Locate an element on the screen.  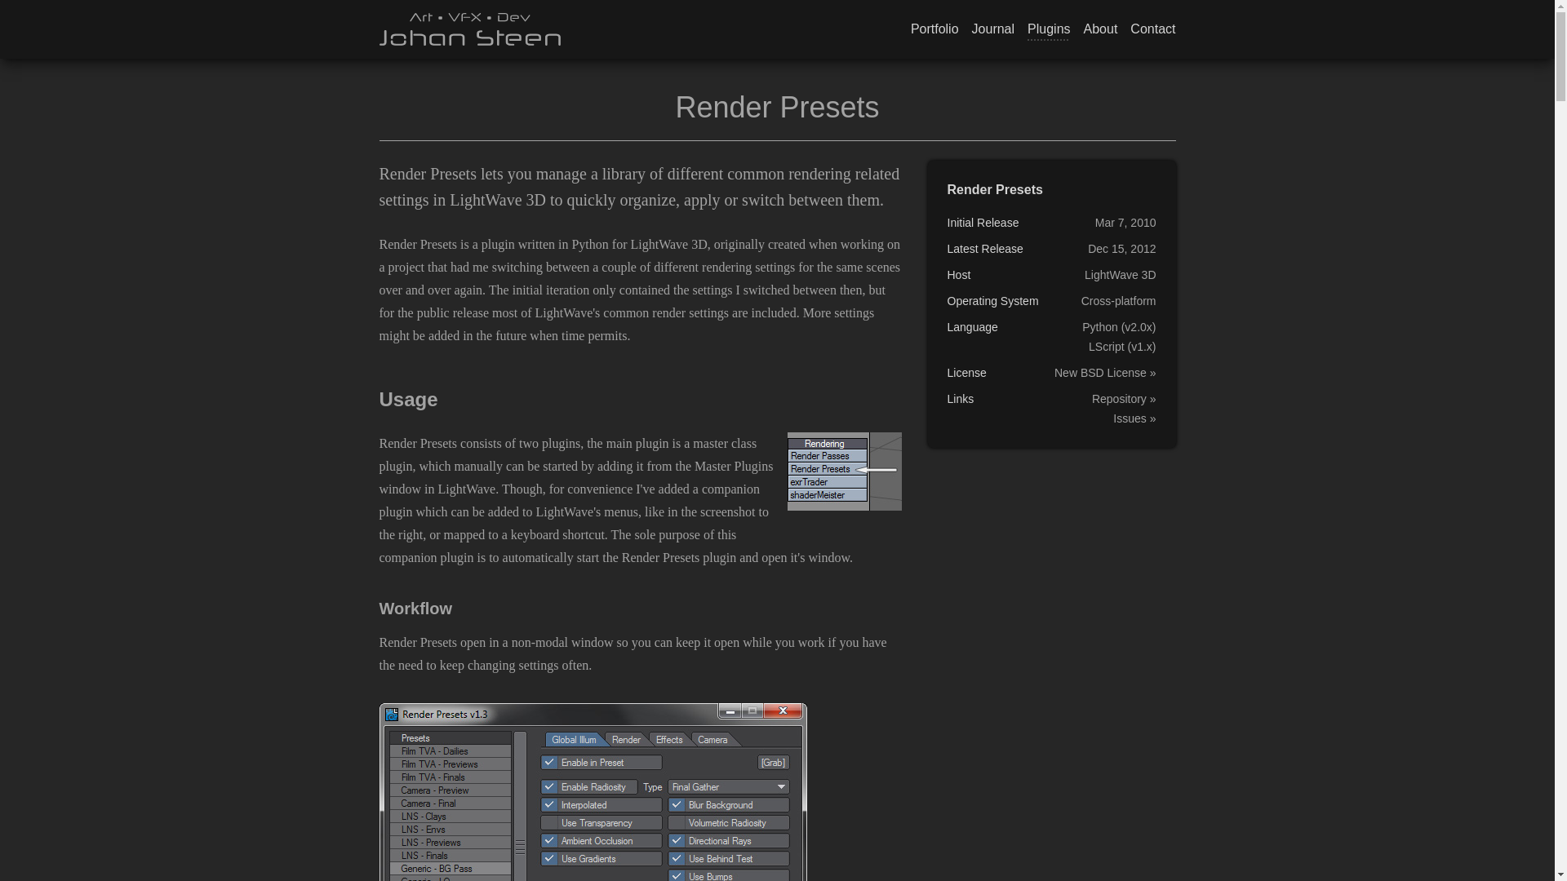
Contact Johan Steen is located at coordinates (1152, 29).